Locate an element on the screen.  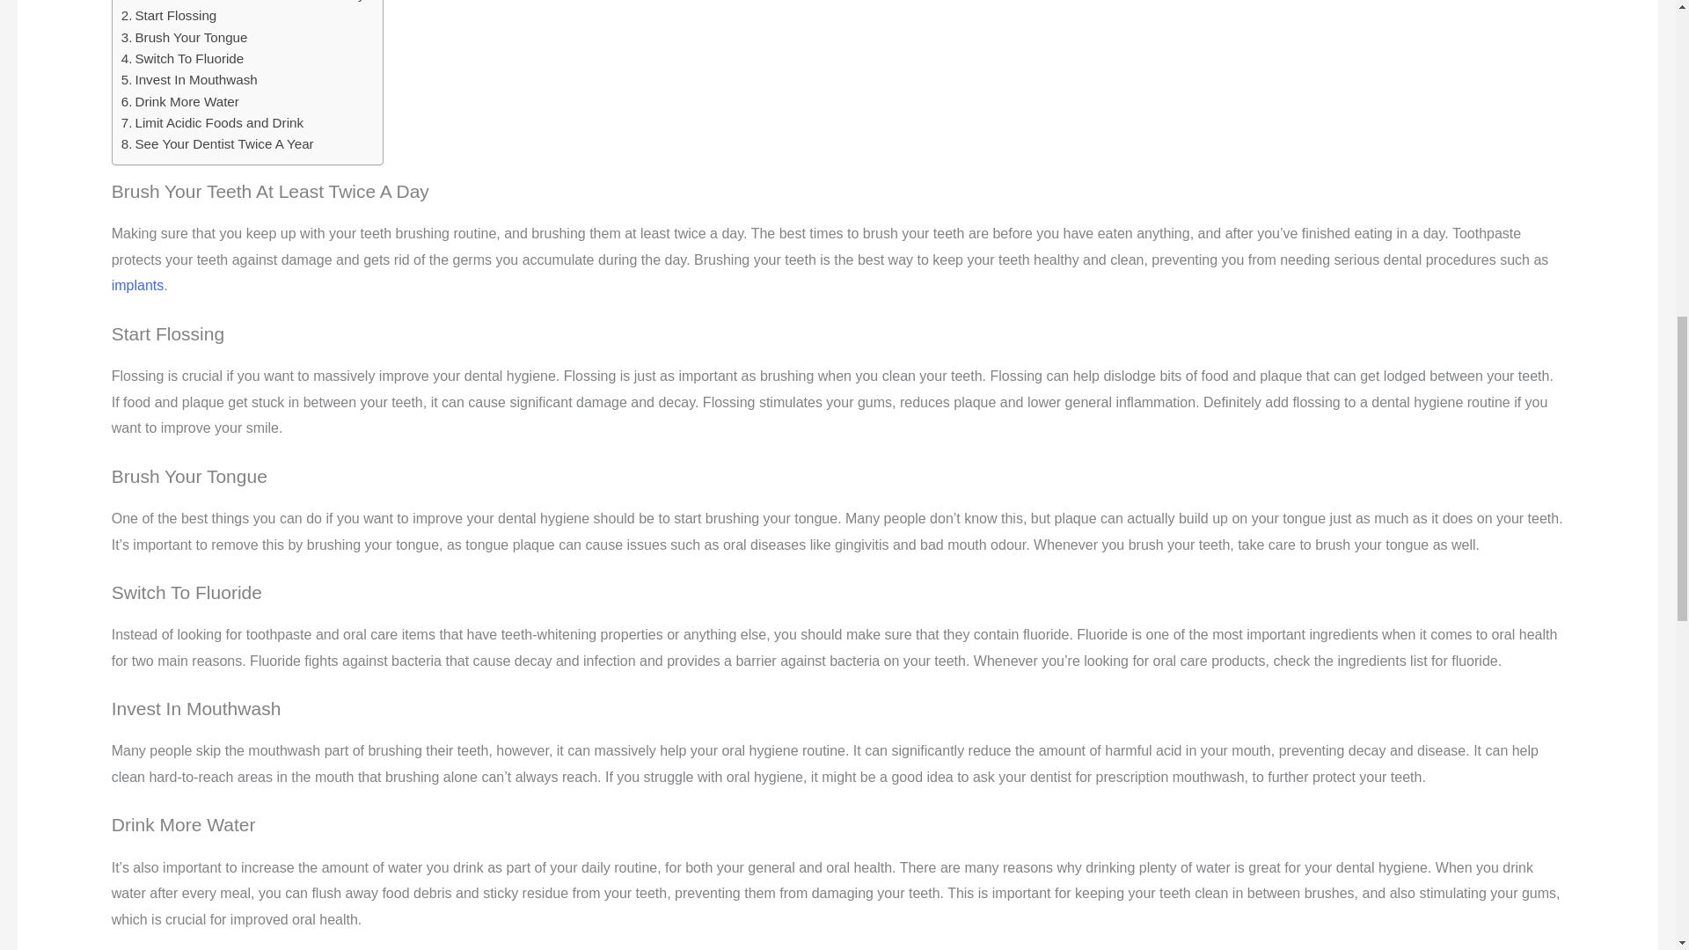
Brush Your Tongue is located at coordinates (185, 38).